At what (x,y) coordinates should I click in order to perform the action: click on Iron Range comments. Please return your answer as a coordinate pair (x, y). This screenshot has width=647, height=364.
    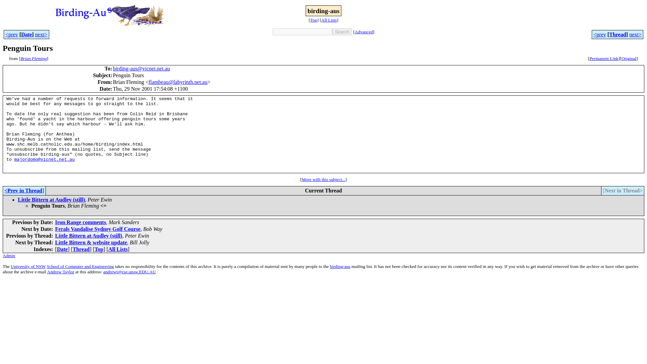
    Looking at the image, I should click on (80, 222).